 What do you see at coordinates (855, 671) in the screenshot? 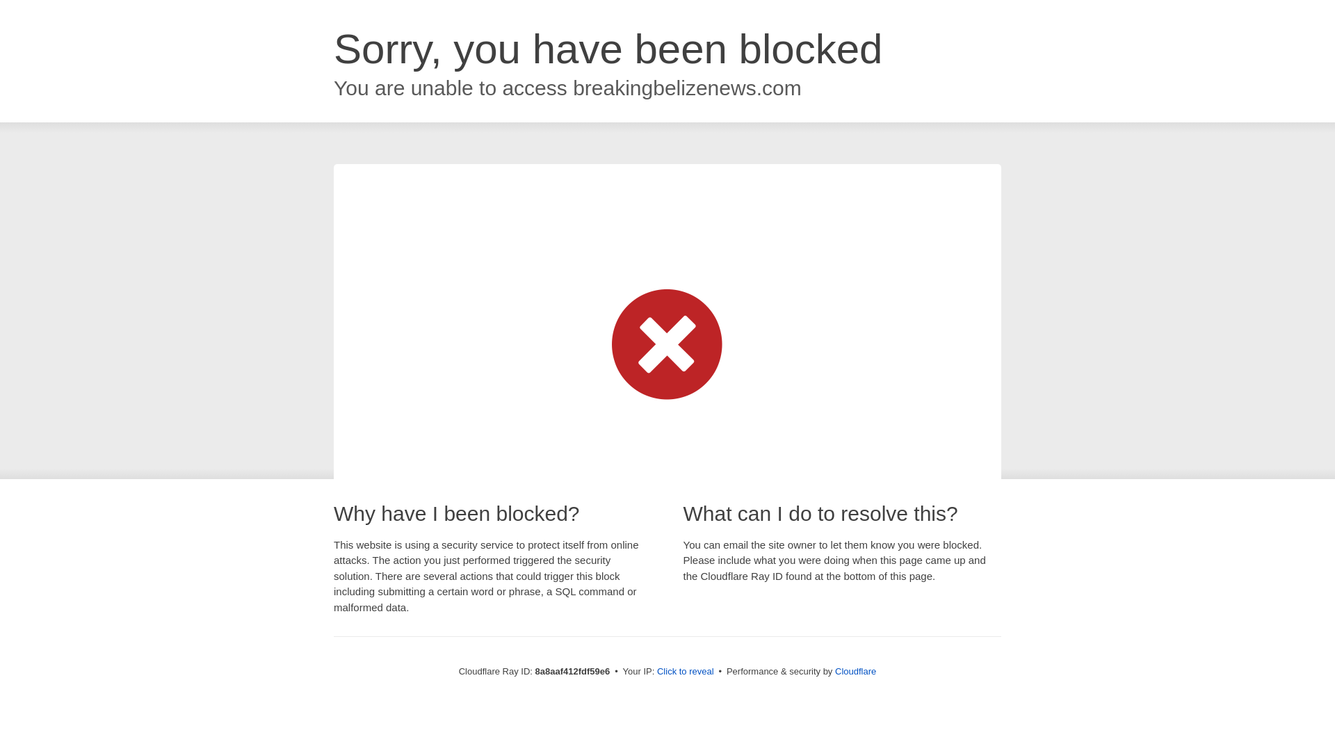
I see `Cloudflare` at bounding box center [855, 671].